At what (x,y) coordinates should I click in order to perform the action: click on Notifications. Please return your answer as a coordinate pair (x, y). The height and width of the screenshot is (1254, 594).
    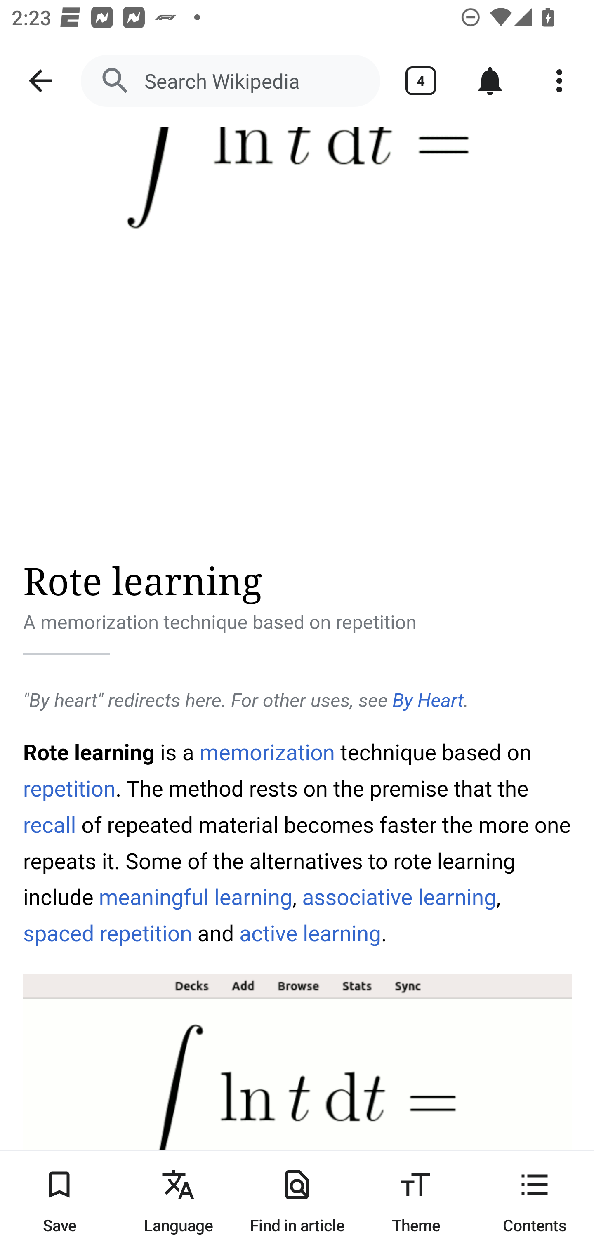
    Looking at the image, I should click on (490, 81).